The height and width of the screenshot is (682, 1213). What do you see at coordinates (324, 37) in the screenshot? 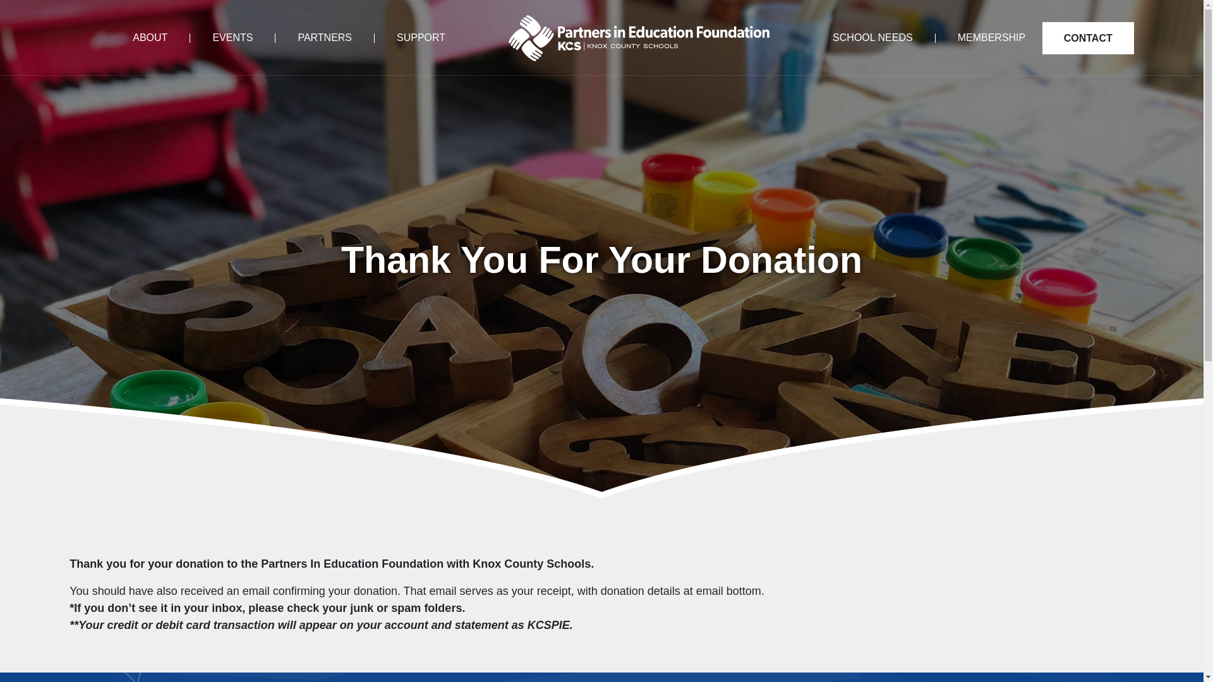
I see `PARTNERS` at bounding box center [324, 37].